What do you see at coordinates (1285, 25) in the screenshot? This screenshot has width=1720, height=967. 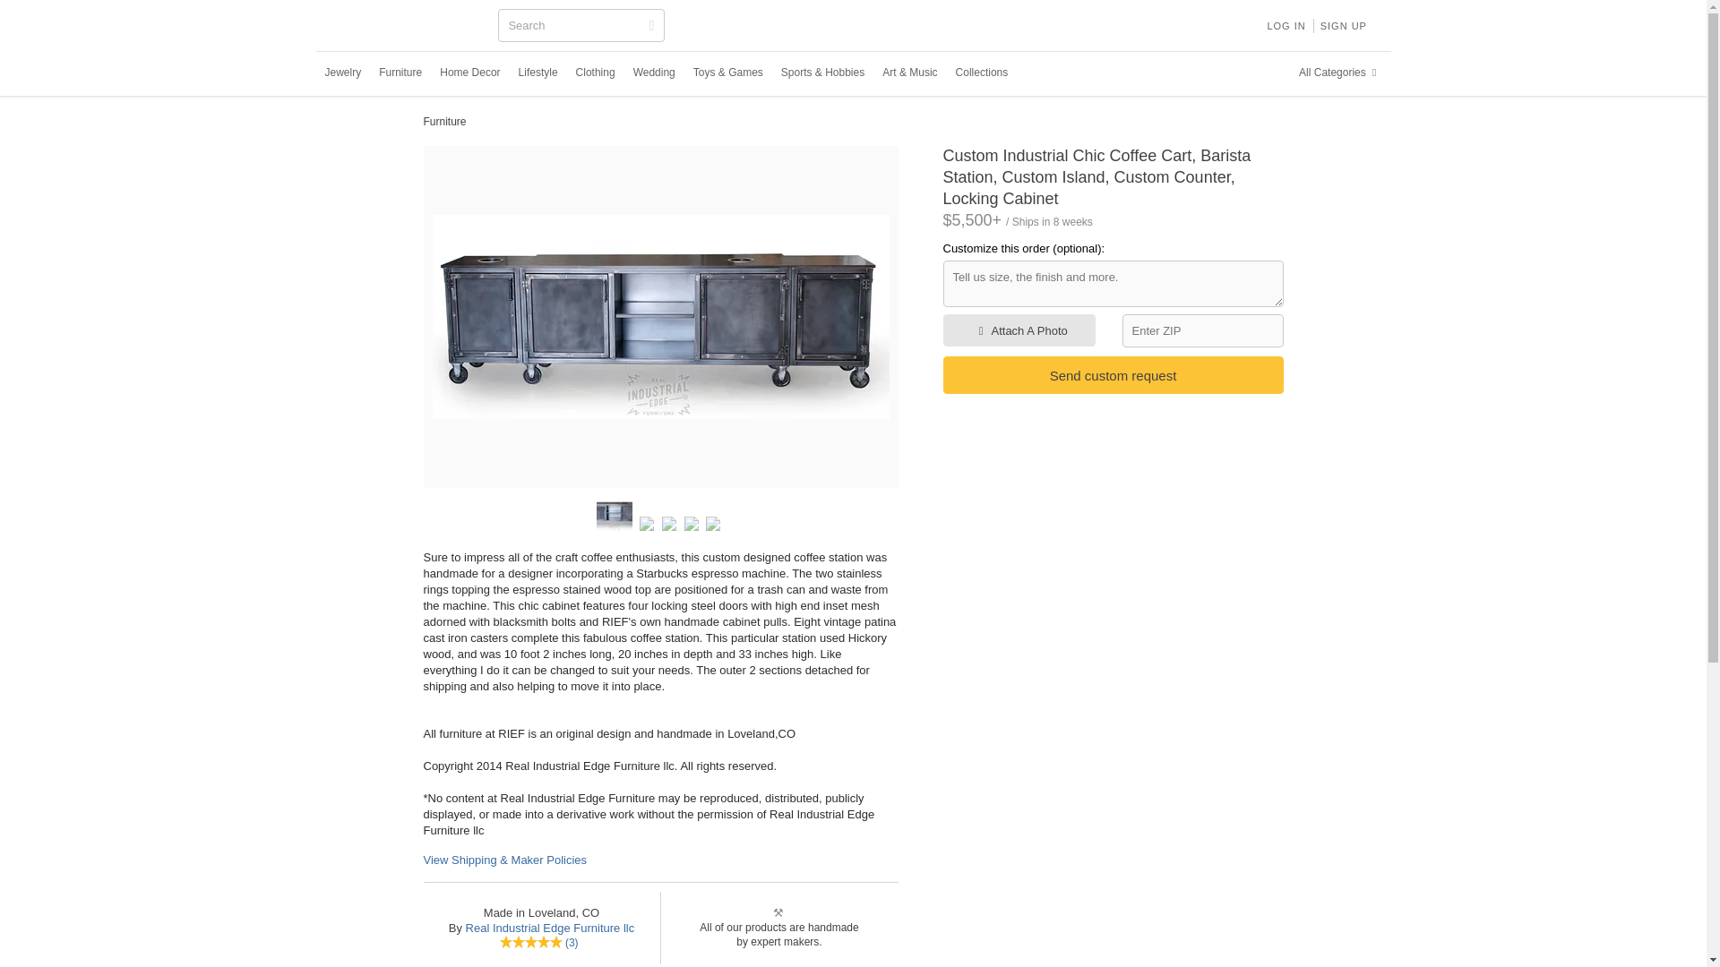 I see `Log in to CustomMade` at bounding box center [1285, 25].